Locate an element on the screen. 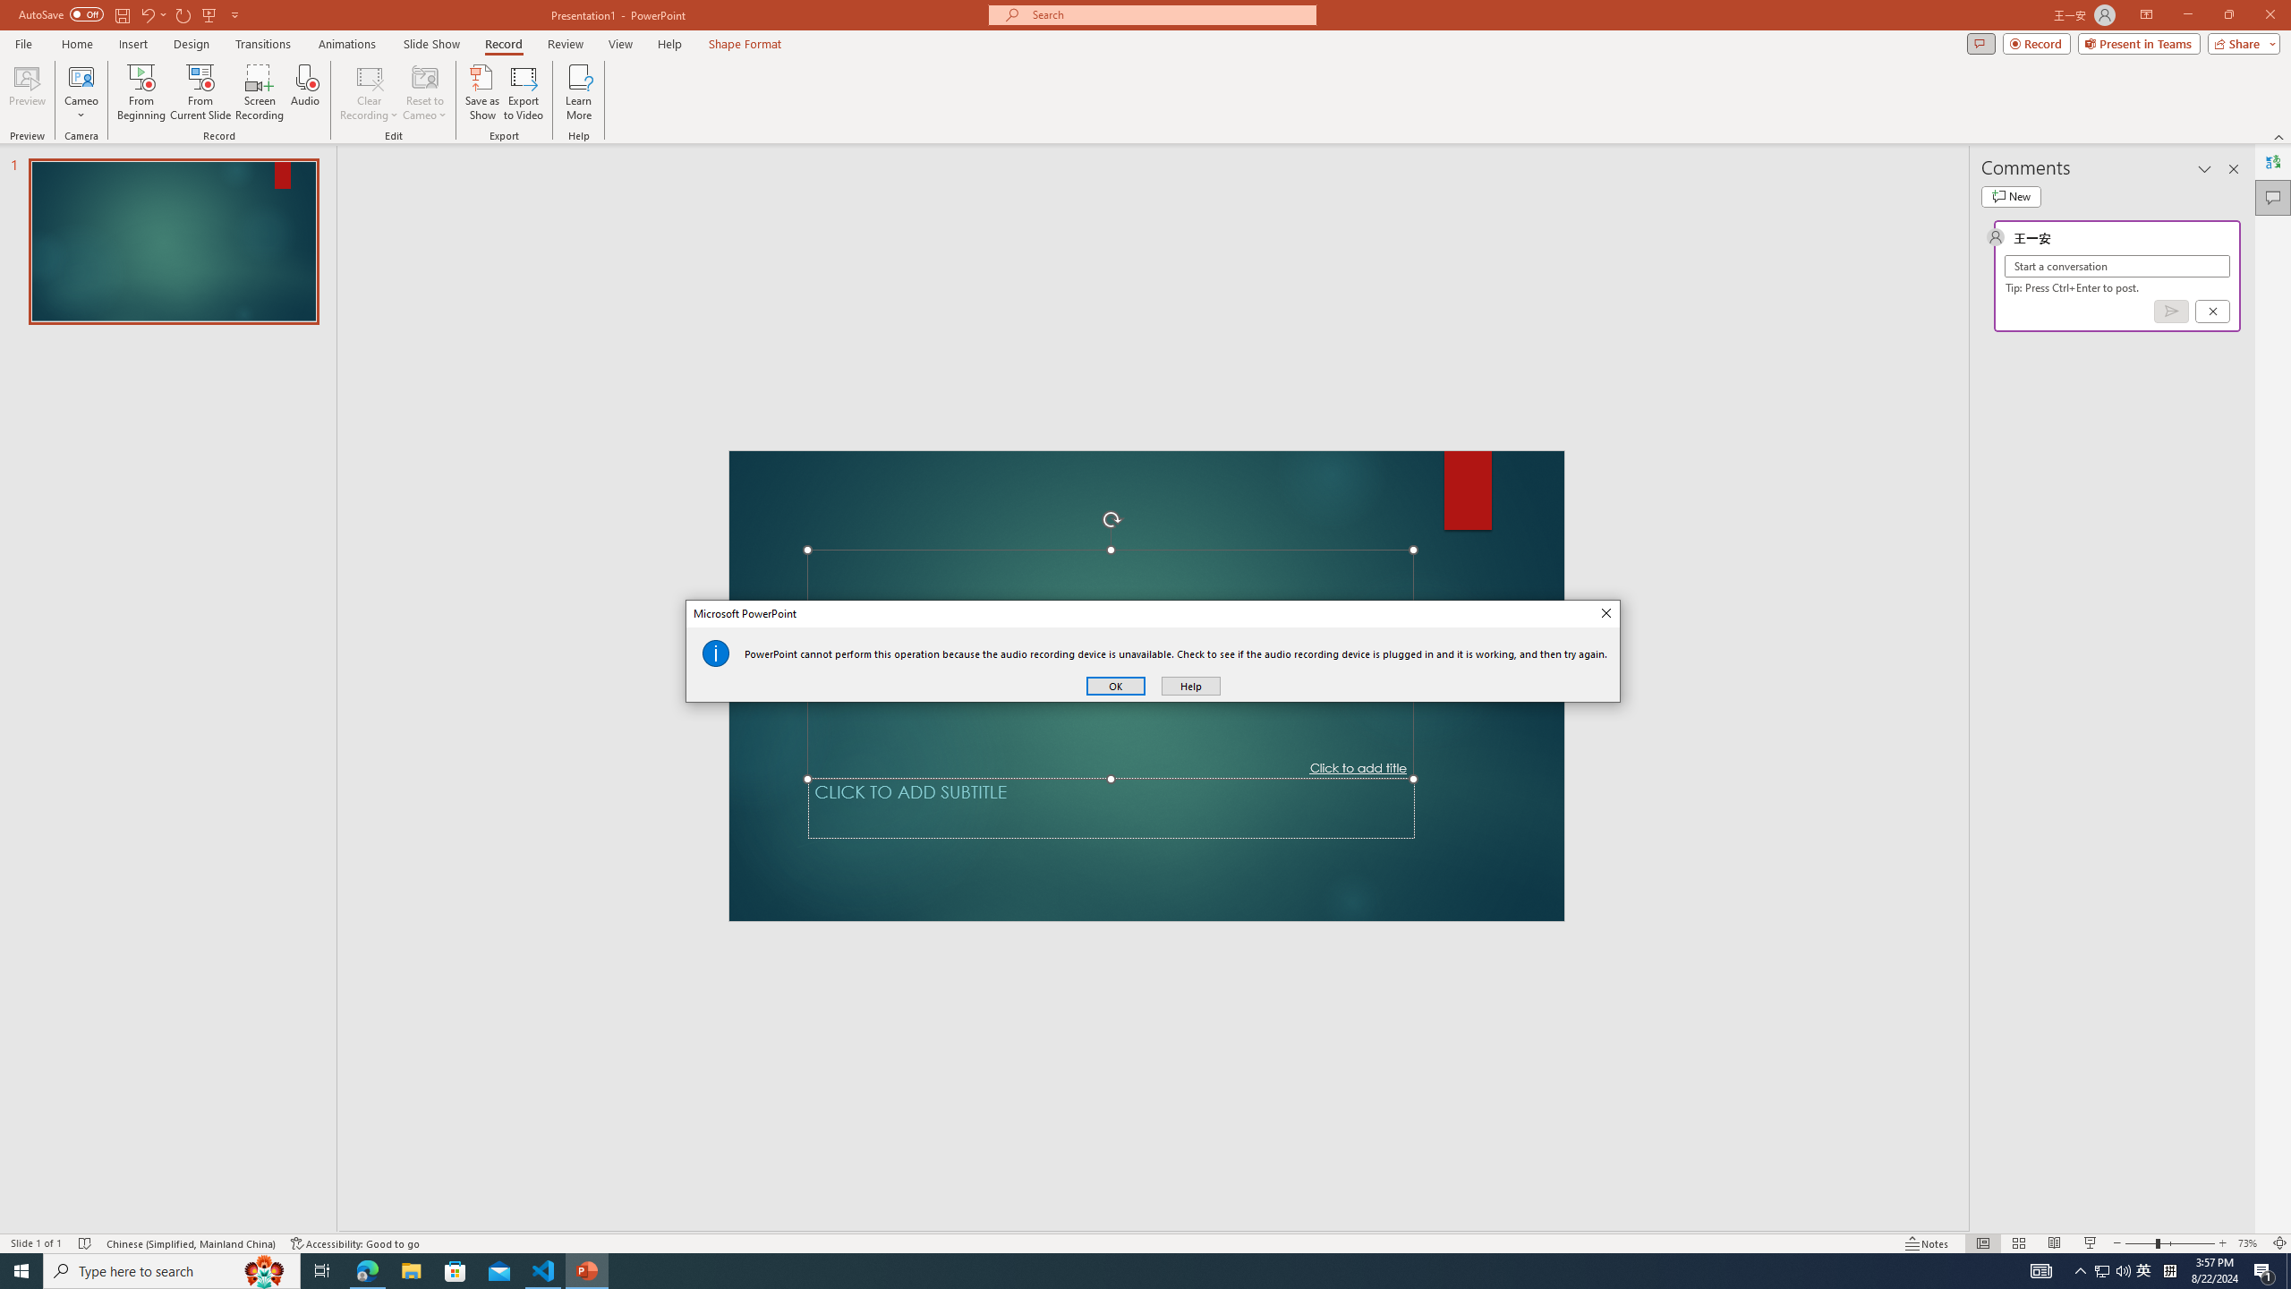 The image size is (2291, 1289). Minimize is located at coordinates (2187, 15).